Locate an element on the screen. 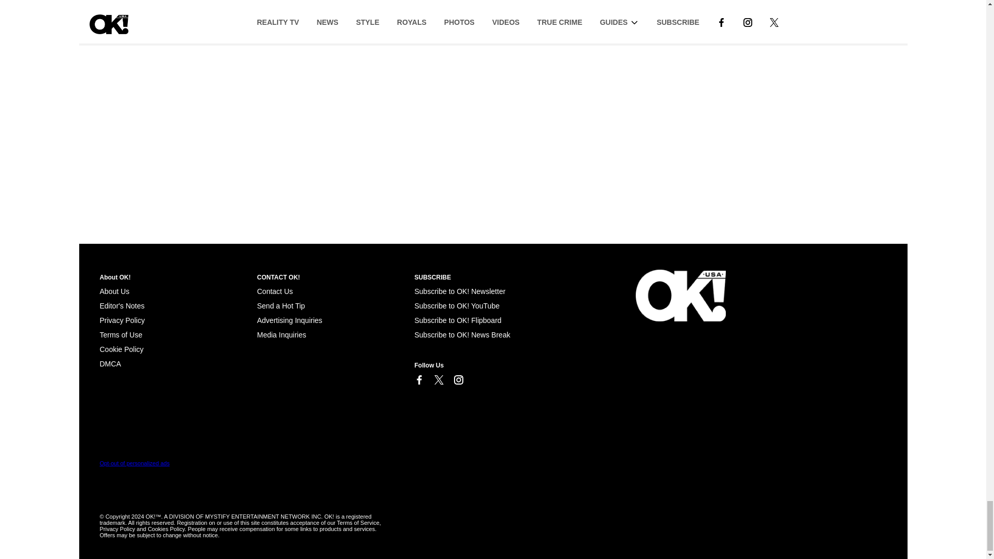  Contact Us is located at coordinates (274, 291).